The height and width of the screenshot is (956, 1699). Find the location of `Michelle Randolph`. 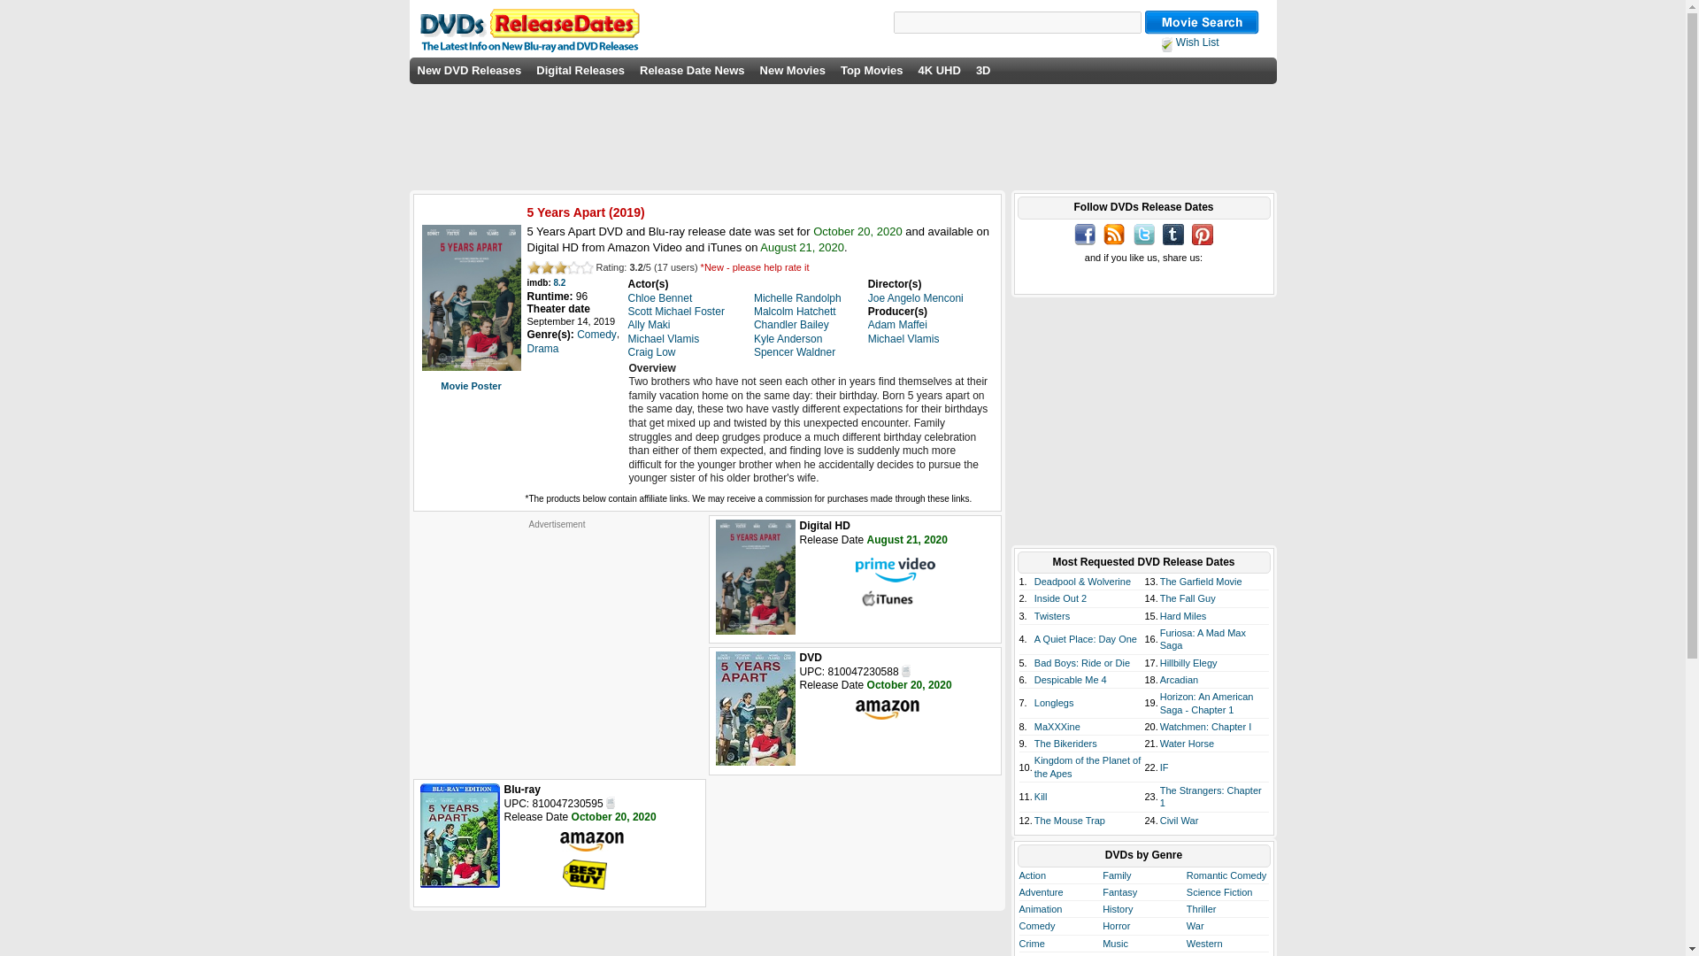

Michelle Randolph is located at coordinates (797, 298).